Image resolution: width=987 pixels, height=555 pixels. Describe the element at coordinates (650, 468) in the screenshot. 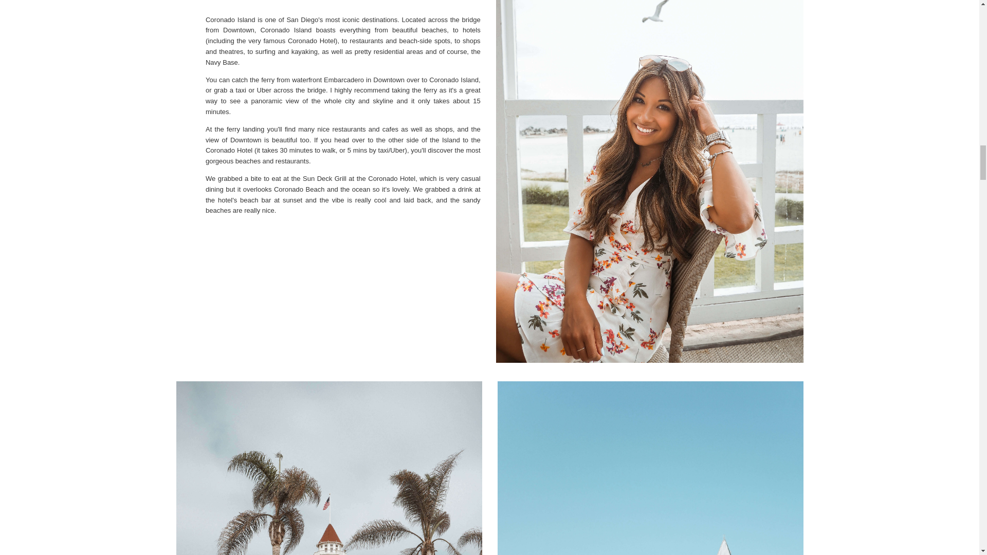

I see `OLYMPUS DIGITAL CAMERA` at that location.